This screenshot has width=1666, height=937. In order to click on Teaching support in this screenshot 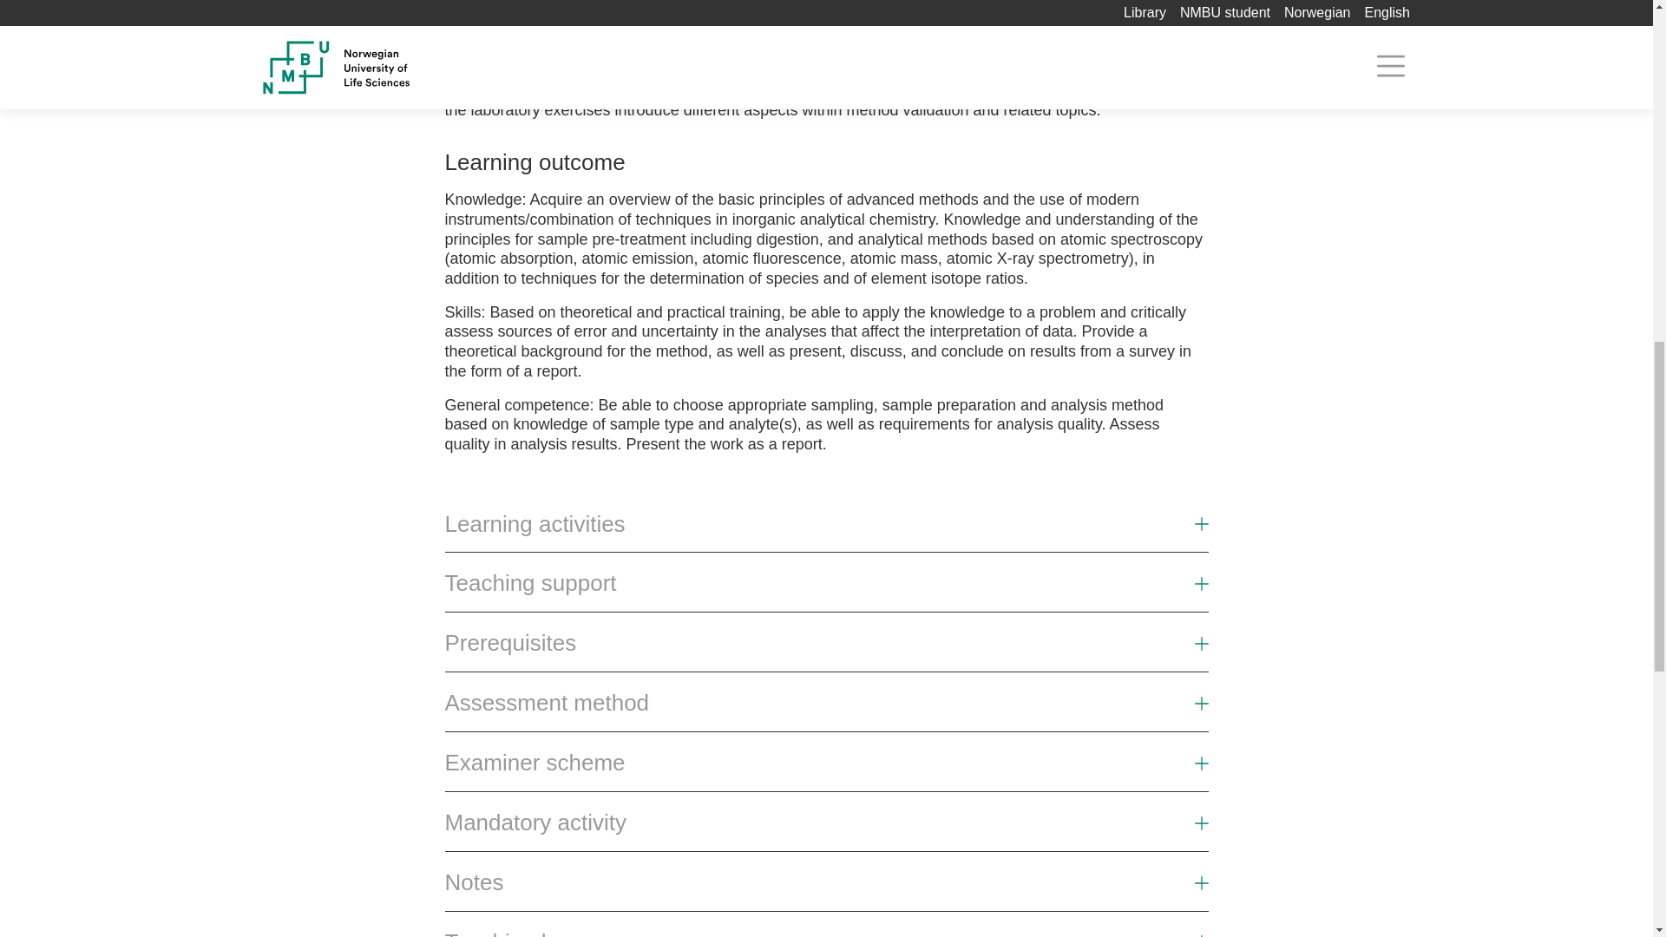, I will do `click(826, 590)`.